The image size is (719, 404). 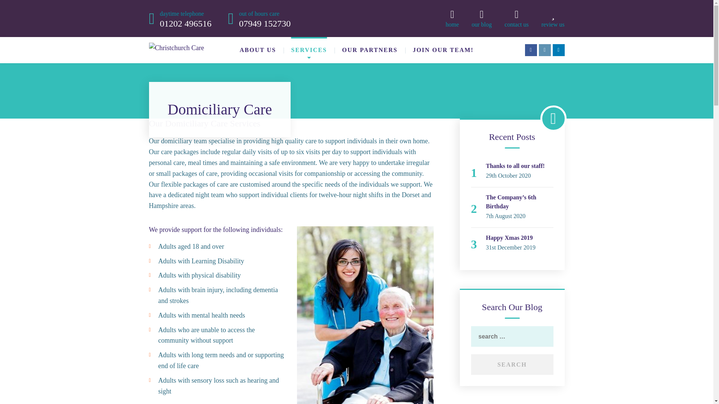 What do you see at coordinates (370, 50) in the screenshot?
I see `Happy Xmas 2019` at bounding box center [370, 50].